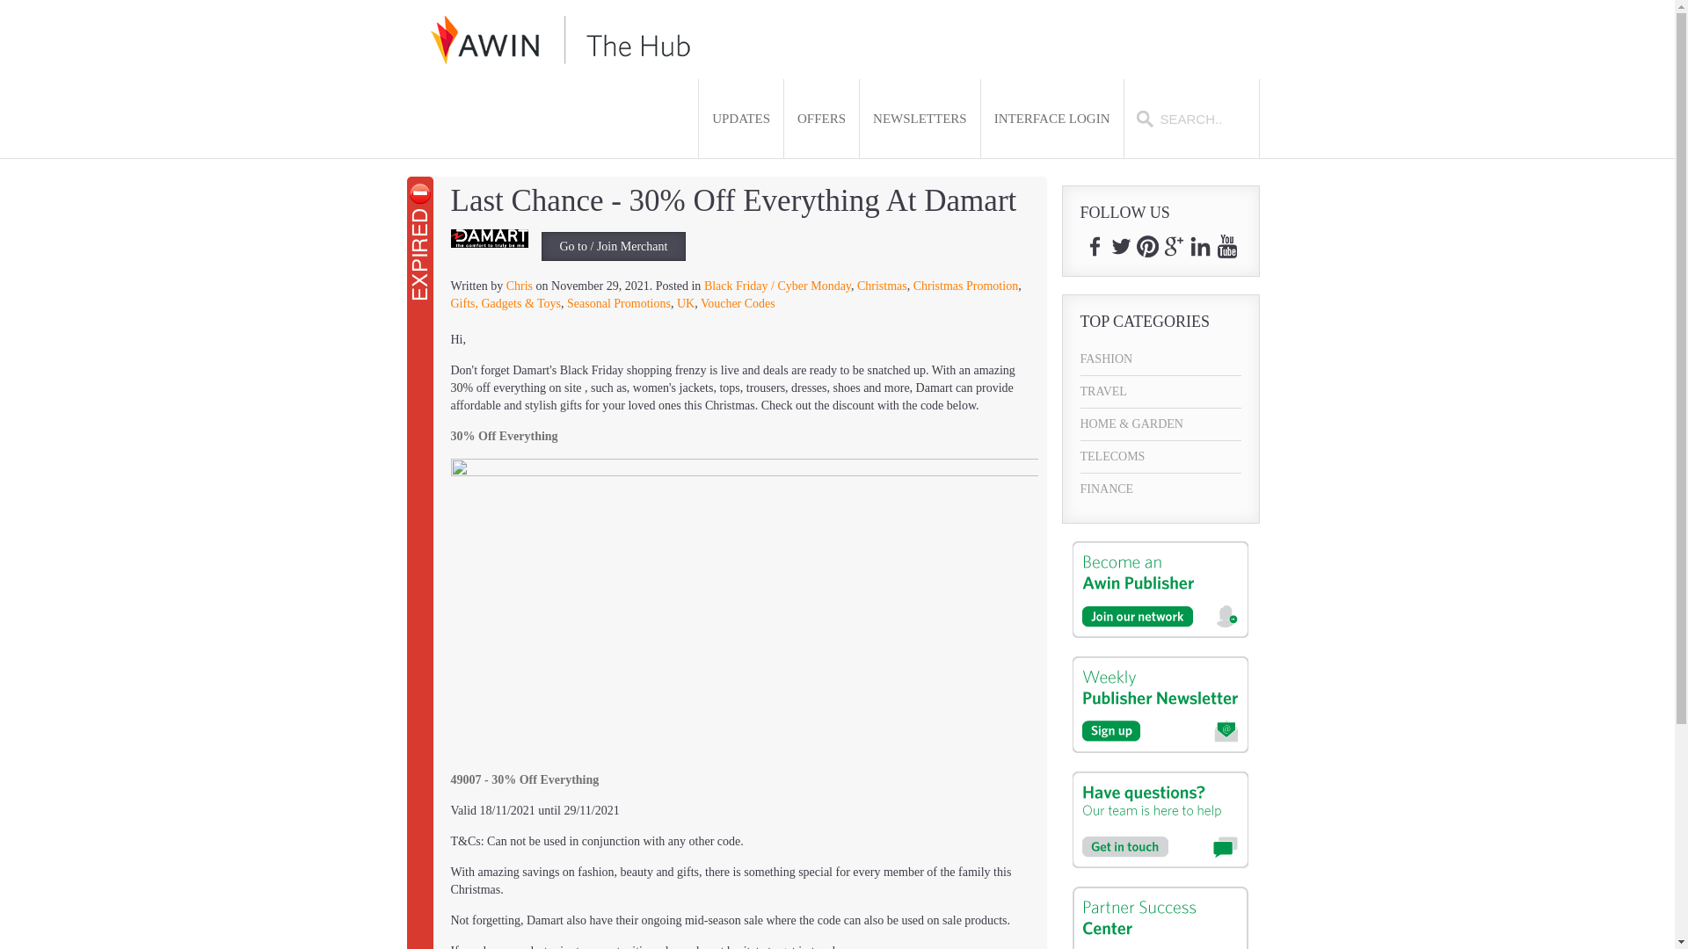  I want to click on Christmas Promotion, so click(965, 285).